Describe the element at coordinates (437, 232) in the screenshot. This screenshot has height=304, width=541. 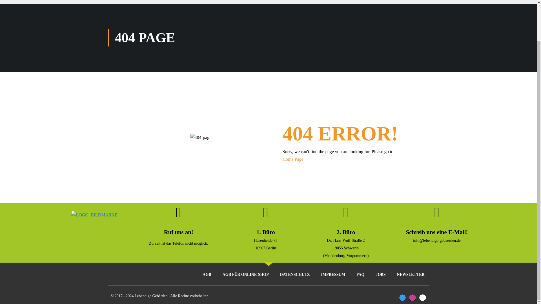
I see `Schreib uns eine E-Mail!` at that location.